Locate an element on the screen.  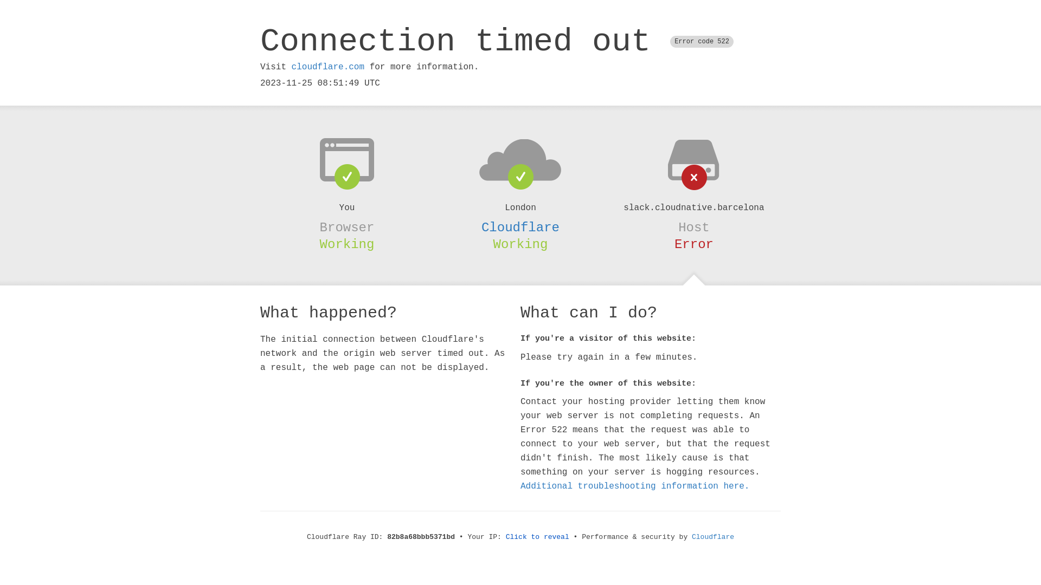
Additional troubleshooting information here. is located at coordinates (635, 486).